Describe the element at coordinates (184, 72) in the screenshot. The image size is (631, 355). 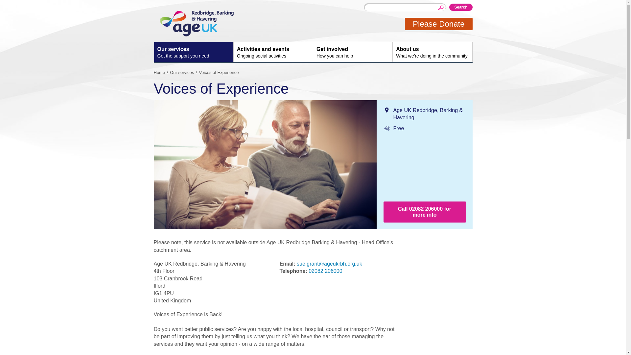
I see `Please Donate` at that location.